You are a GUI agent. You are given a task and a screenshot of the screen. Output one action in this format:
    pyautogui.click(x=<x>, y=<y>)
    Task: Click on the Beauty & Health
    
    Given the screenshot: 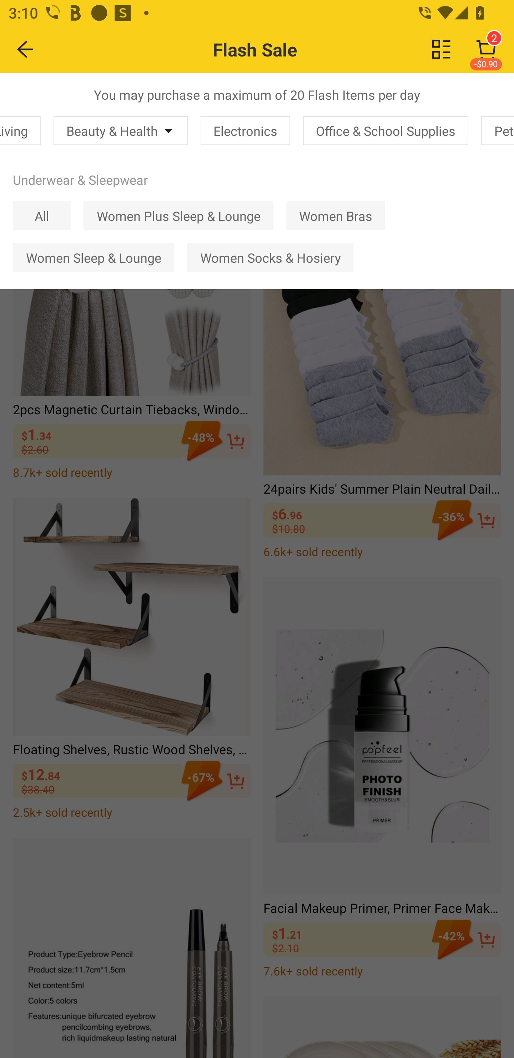 What is the action you would take?
    pyautogui.click(x=120, y=130)
    